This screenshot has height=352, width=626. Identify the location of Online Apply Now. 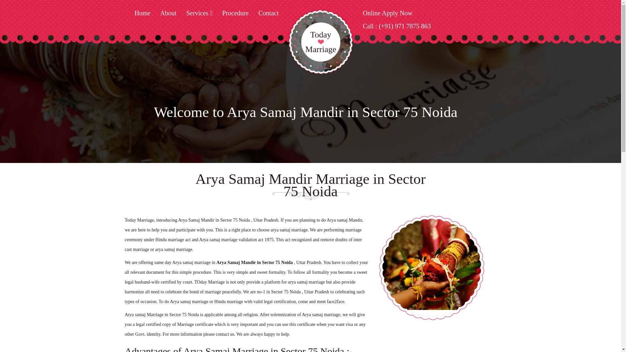
(388, 16).